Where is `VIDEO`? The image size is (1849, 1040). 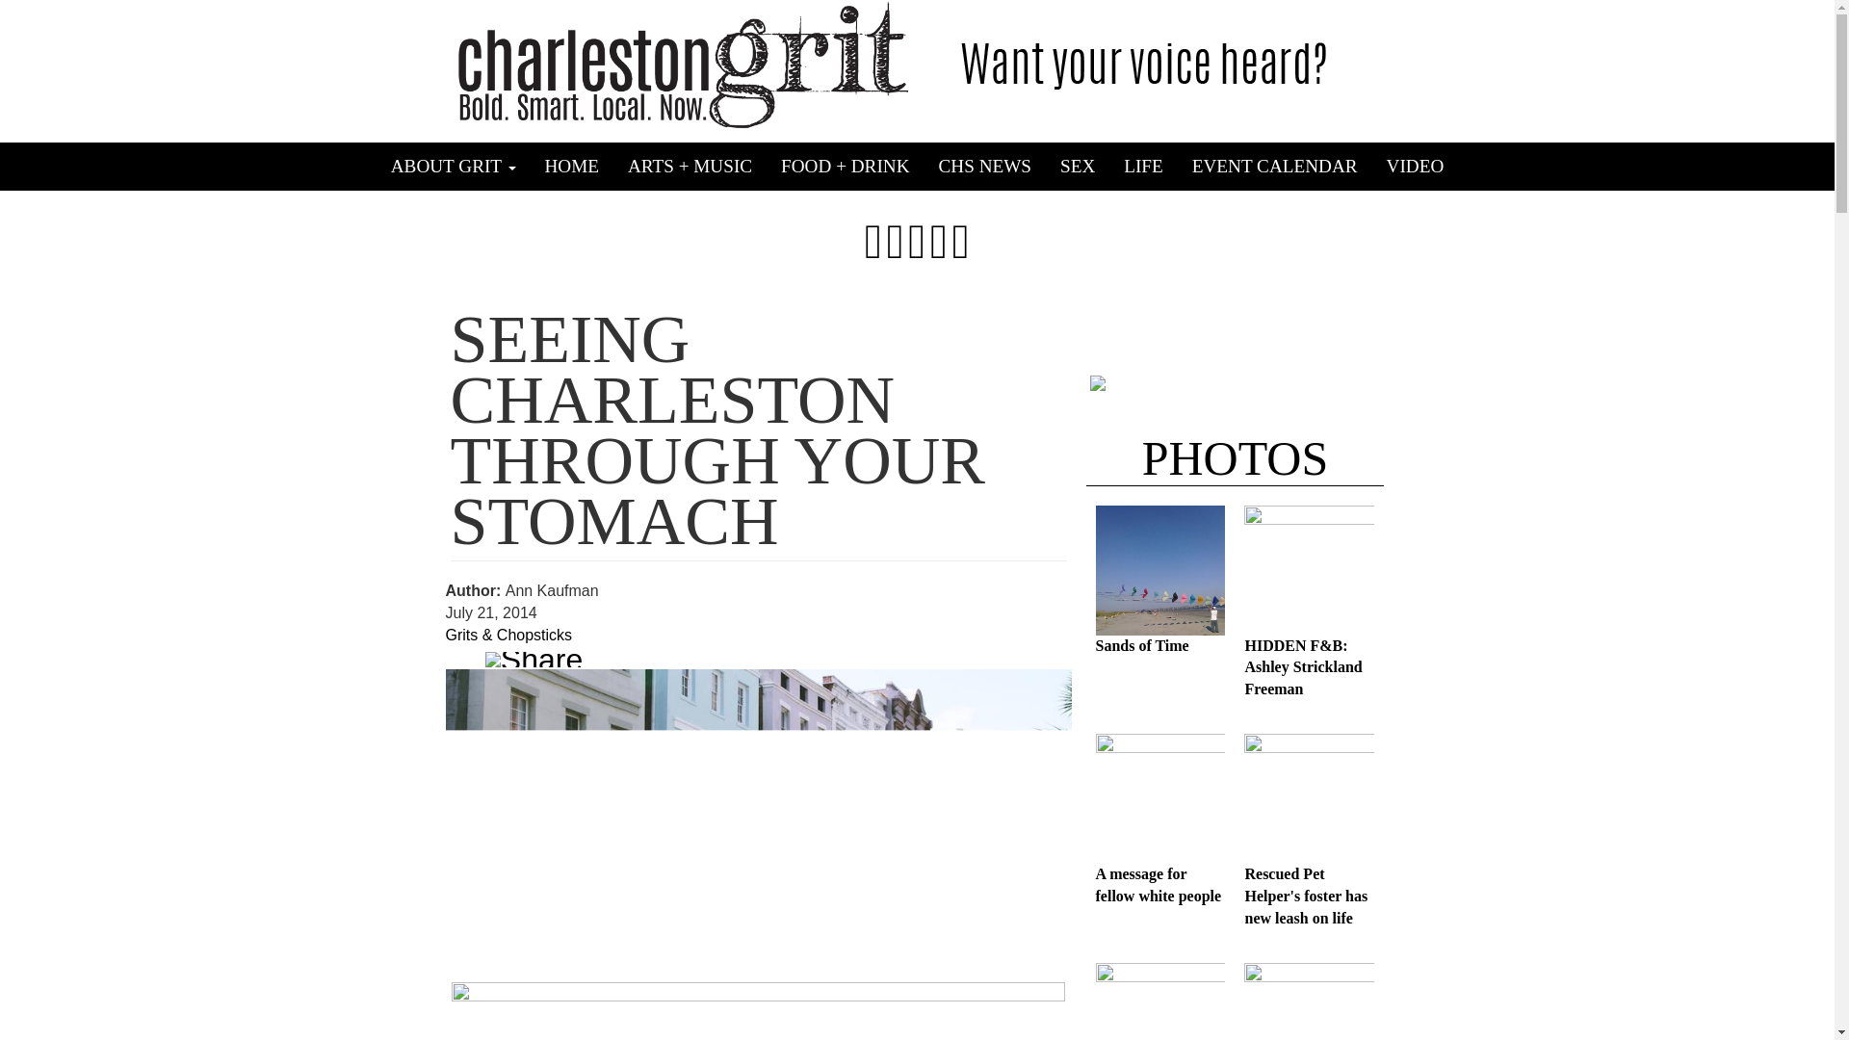 VIDEO is located at coordinates (1415, 166).